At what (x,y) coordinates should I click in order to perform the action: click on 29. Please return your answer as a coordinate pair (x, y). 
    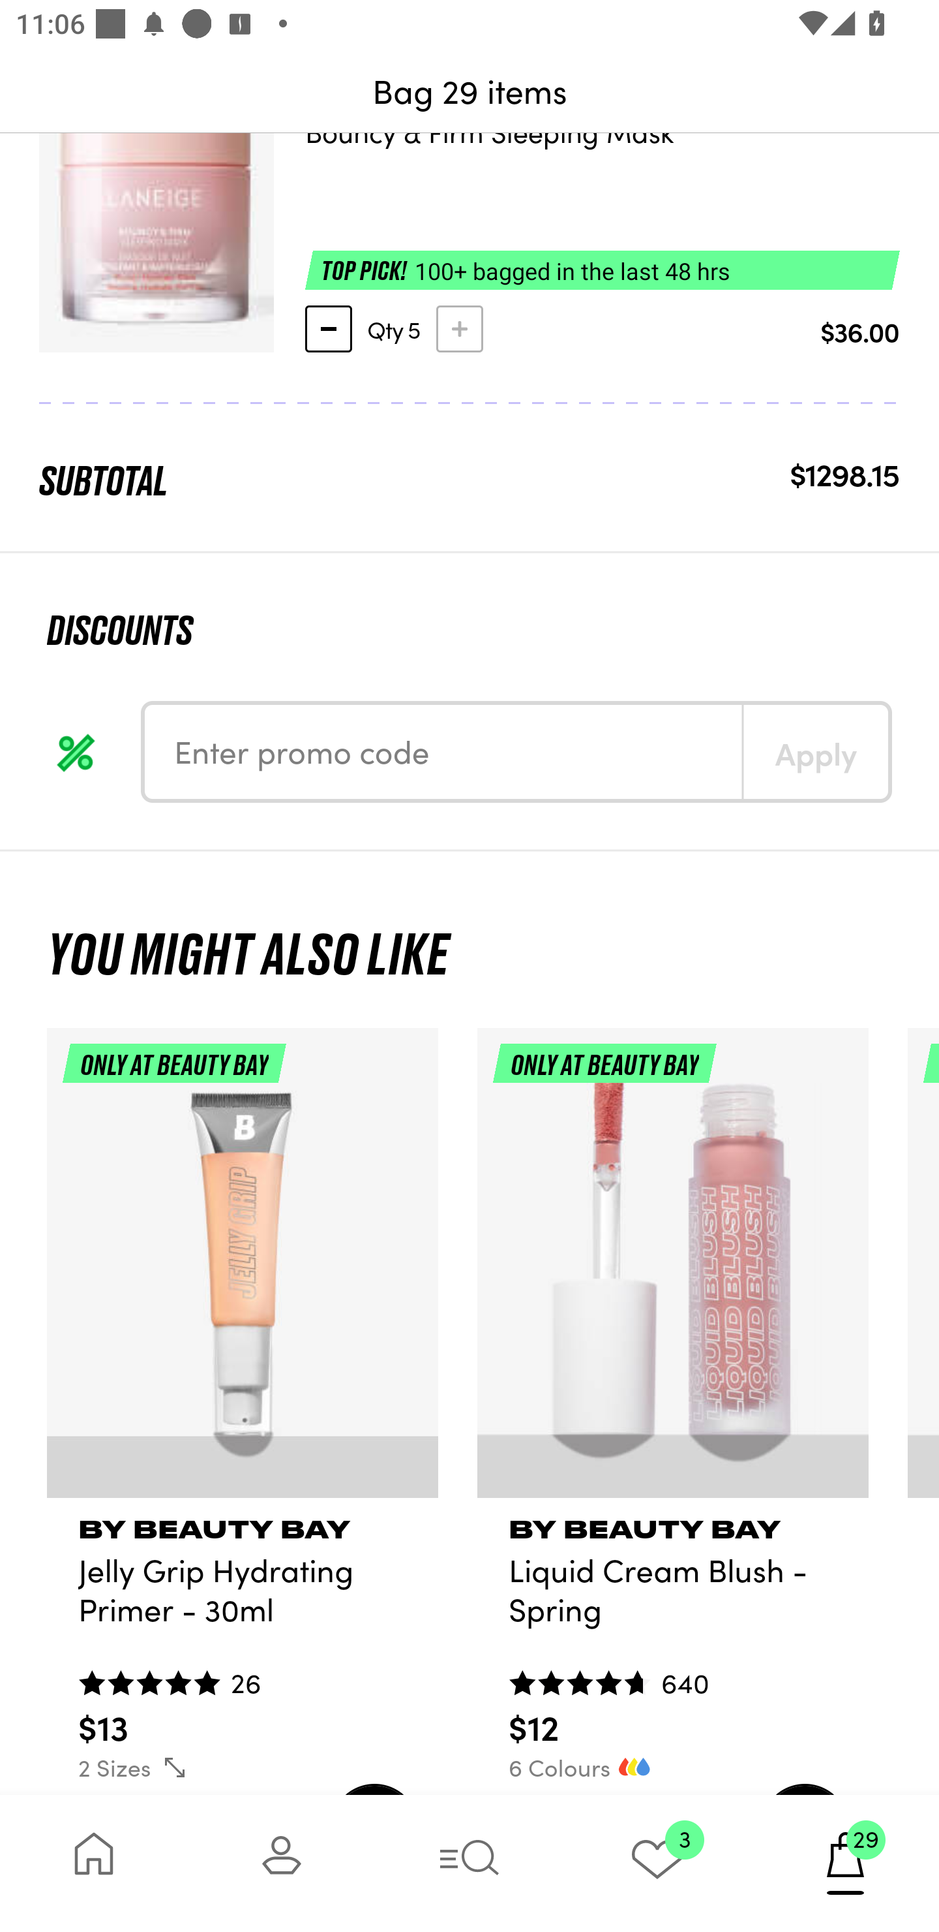
    Looking at the image, I should click on (845, 1863).